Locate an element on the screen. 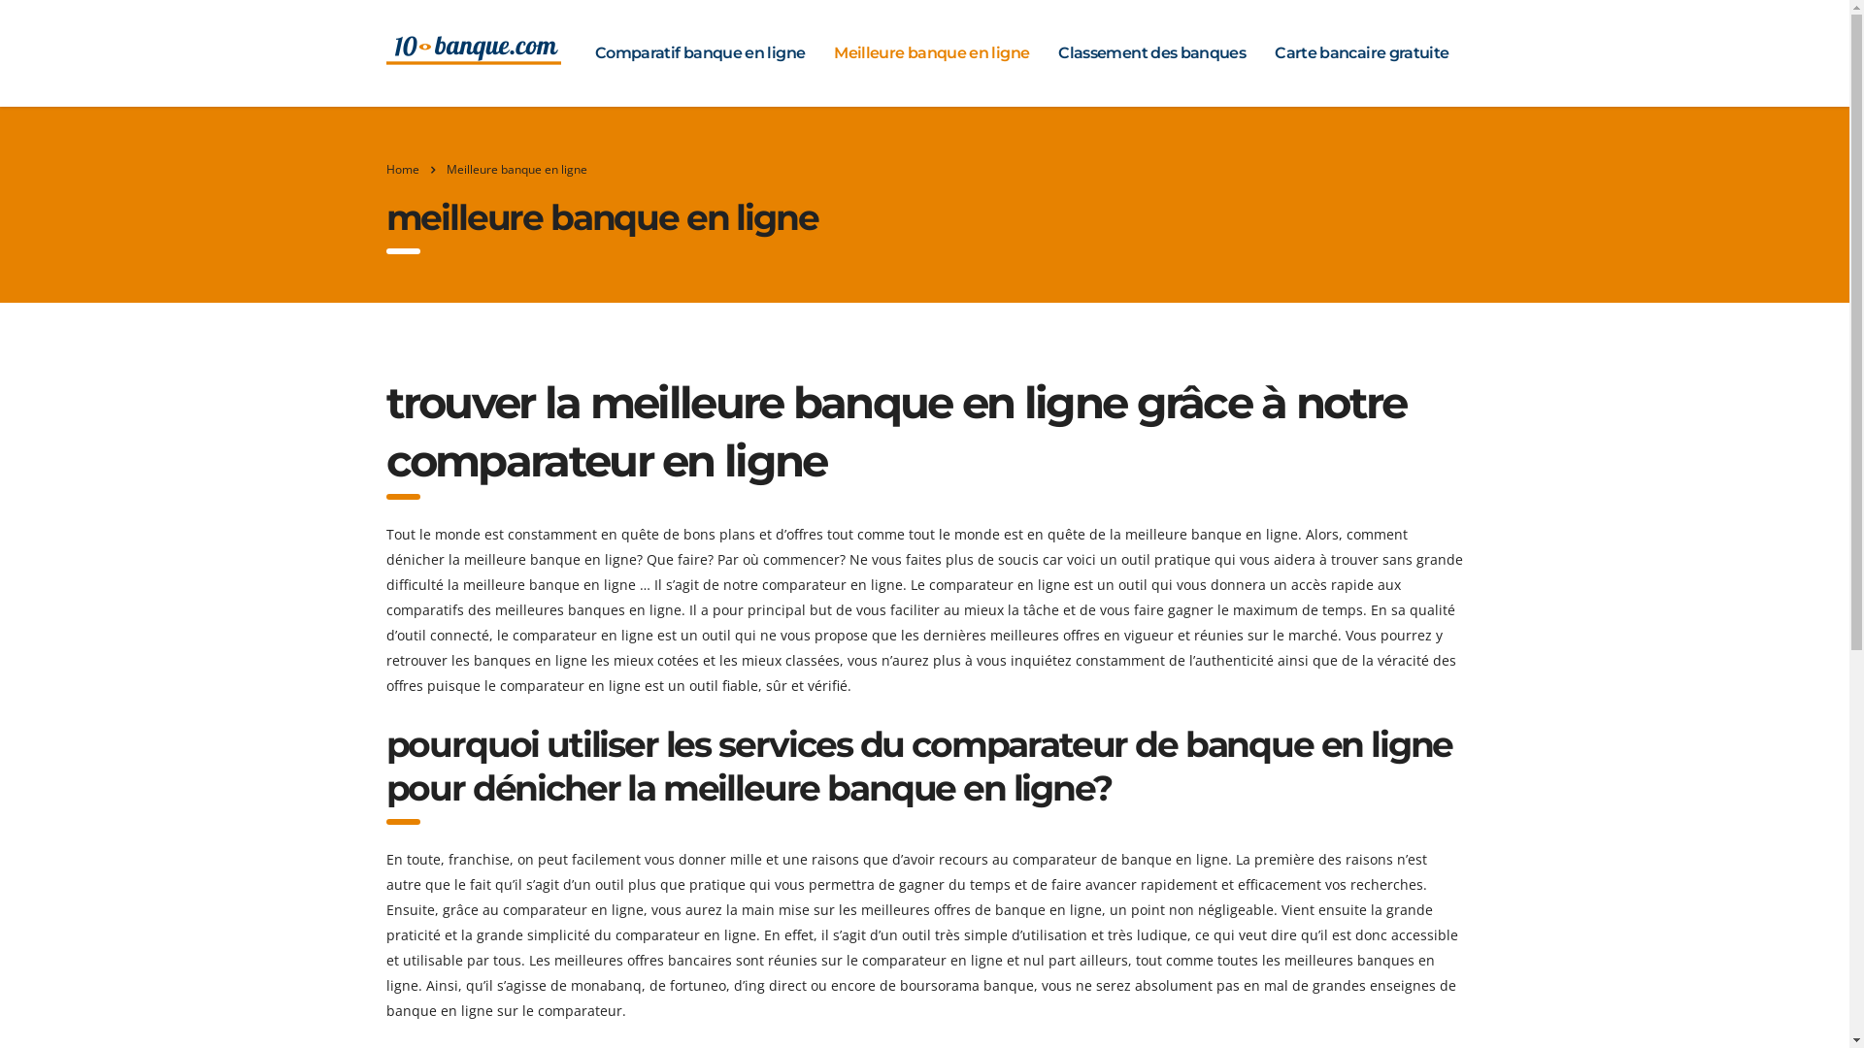  Meilleure banque en ligne is located at coordinates (932, 53).